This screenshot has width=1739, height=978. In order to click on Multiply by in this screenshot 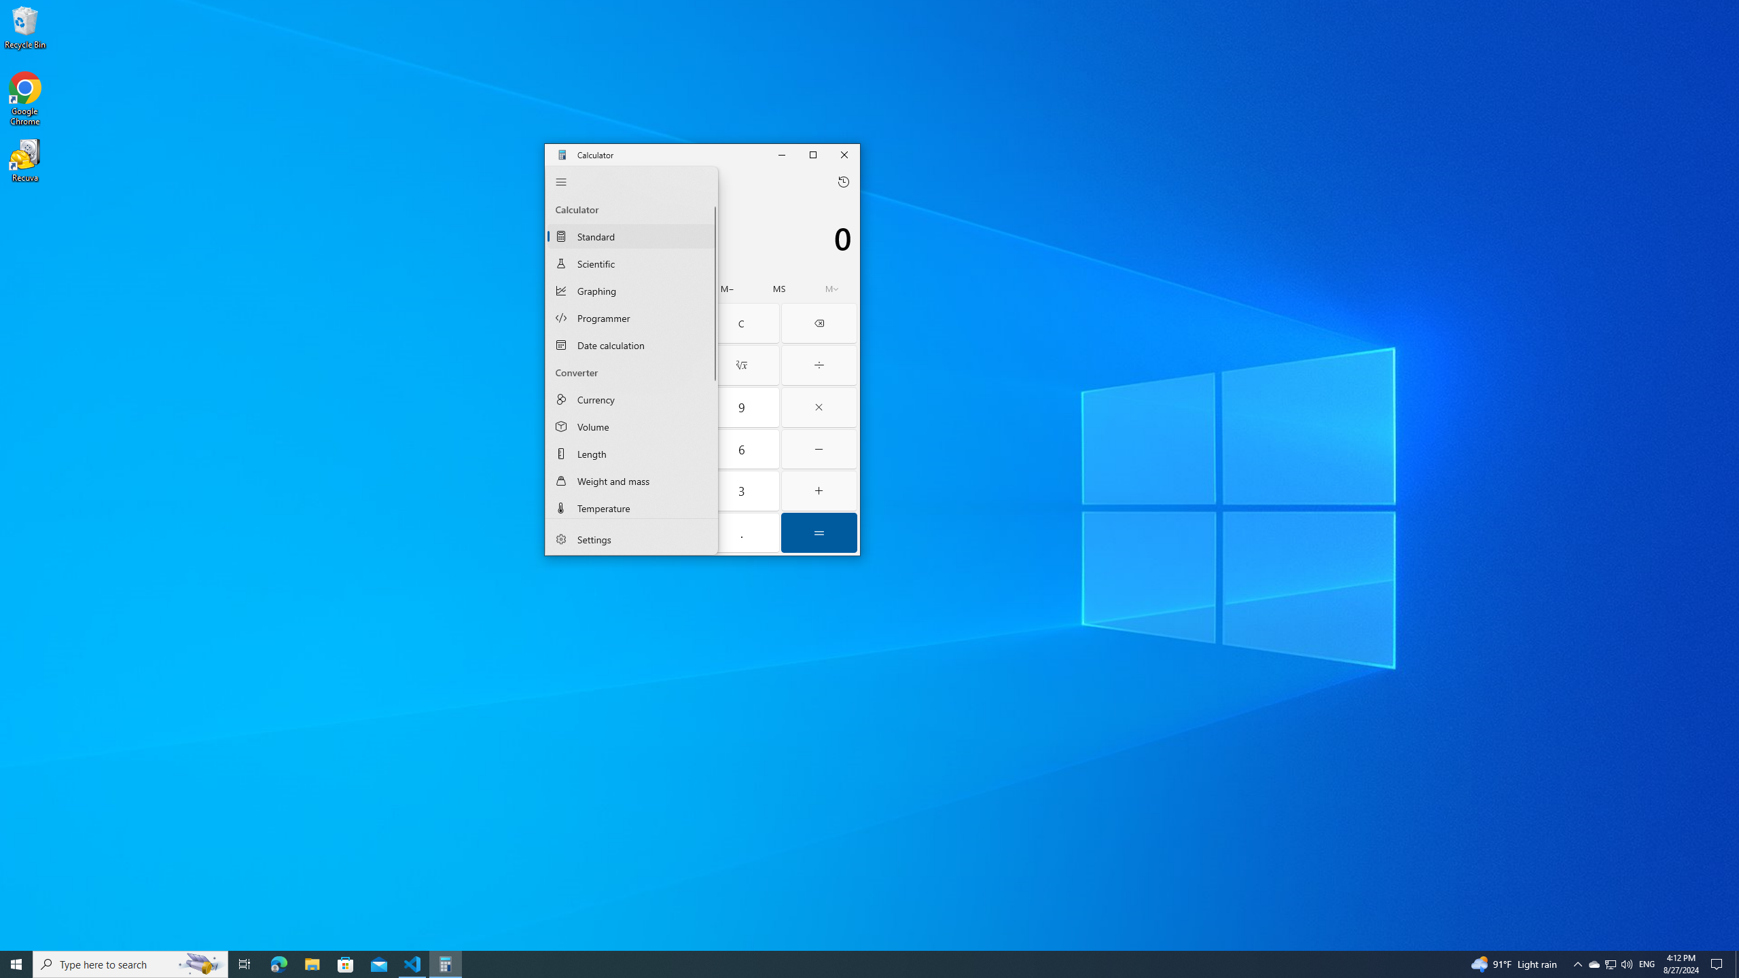, I will do `click(819, 407)`.